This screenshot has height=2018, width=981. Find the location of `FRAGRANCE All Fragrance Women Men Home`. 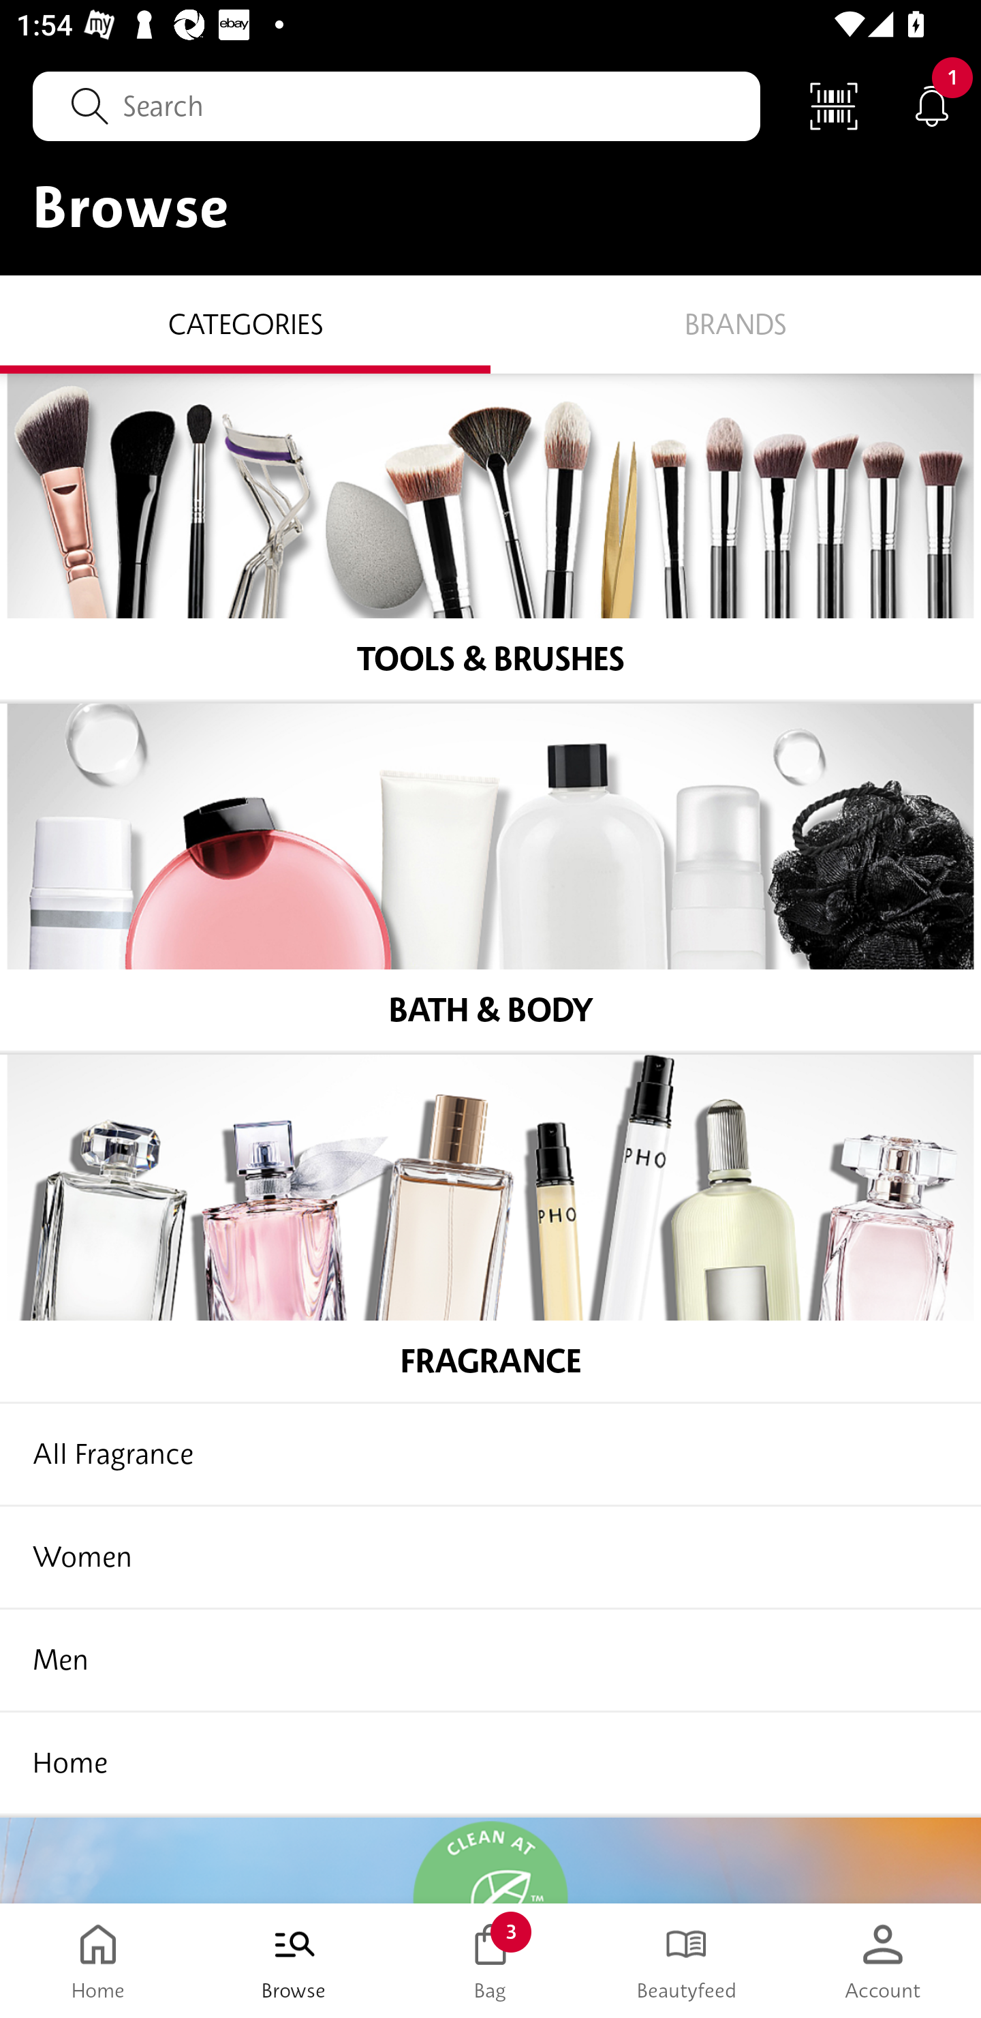

FRAGRANCE All Fragrance Women Men Home is located at coordinates (490, 1436).